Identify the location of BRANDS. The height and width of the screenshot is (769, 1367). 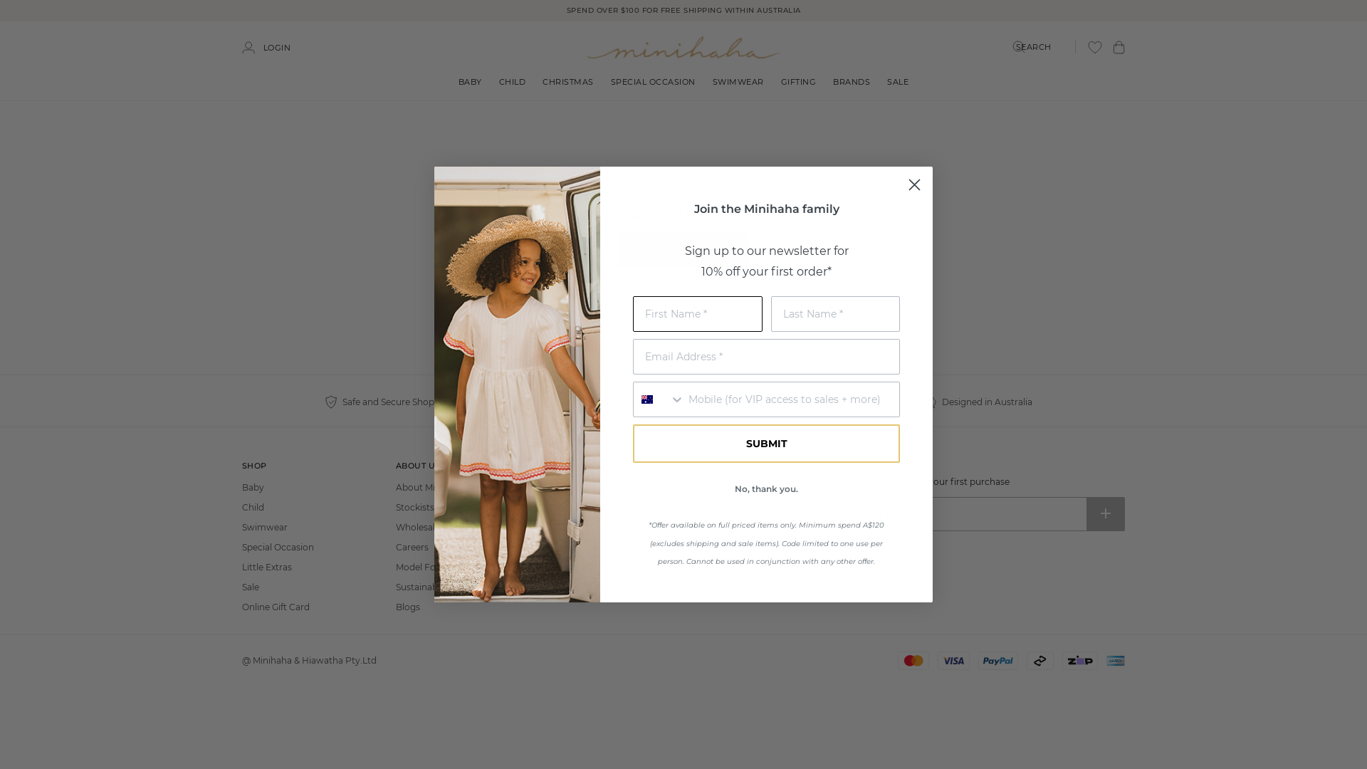
(852, 82).